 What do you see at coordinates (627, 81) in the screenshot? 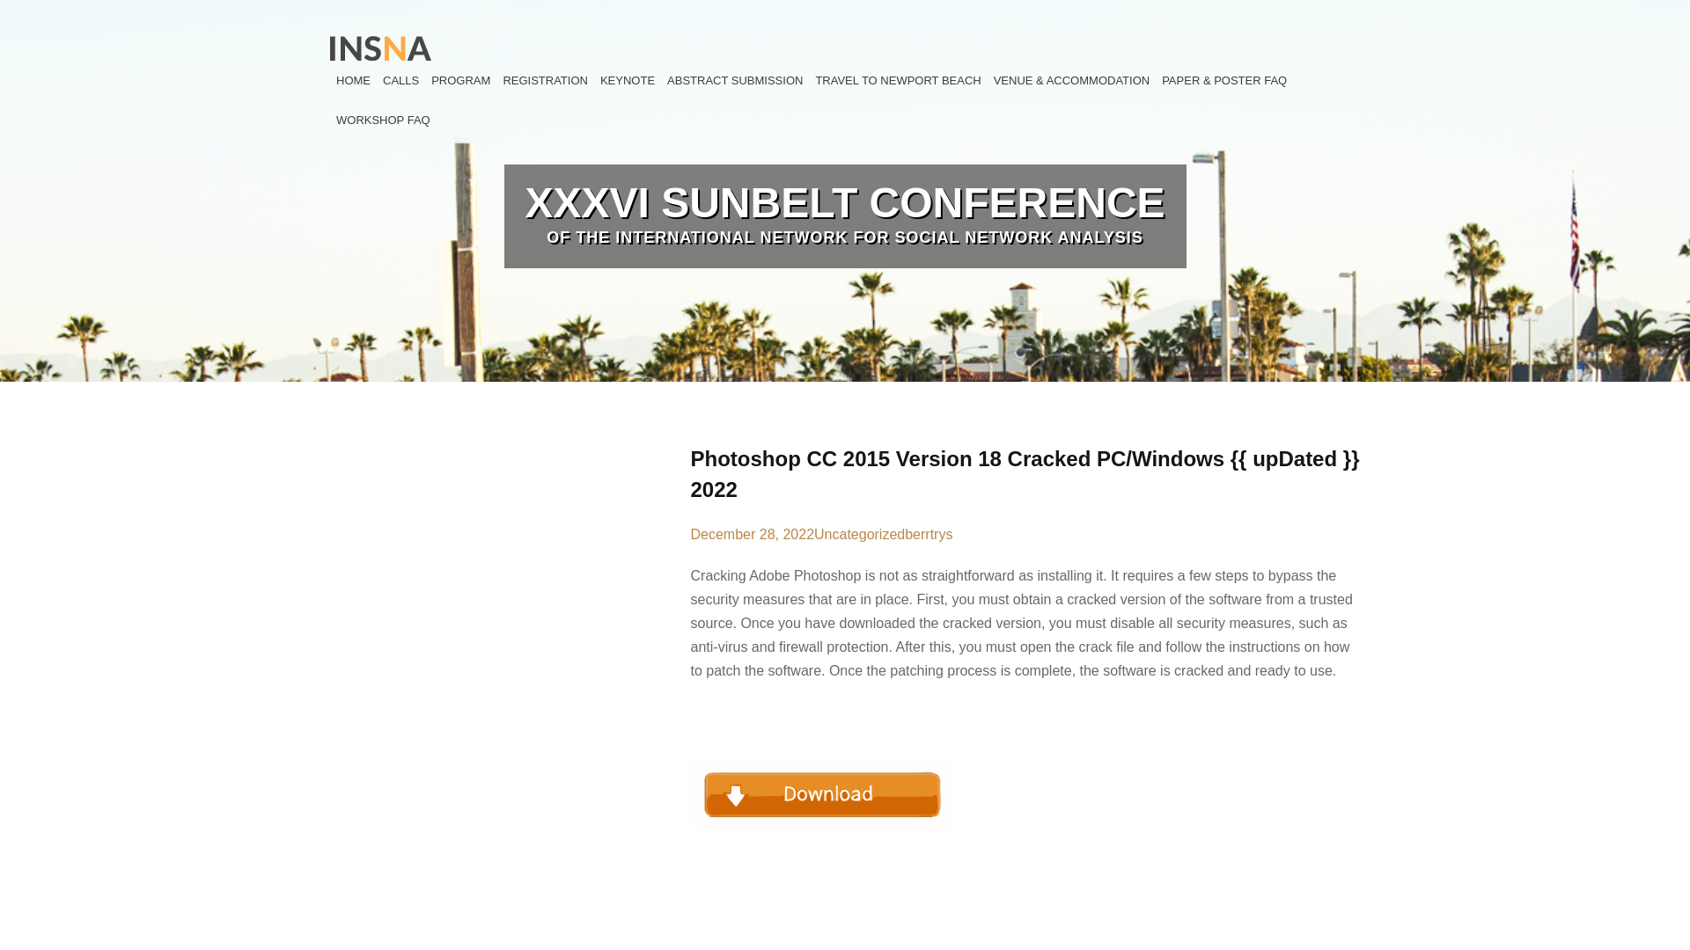
I see `KEYNOTE` at bounding box center [627, 81].